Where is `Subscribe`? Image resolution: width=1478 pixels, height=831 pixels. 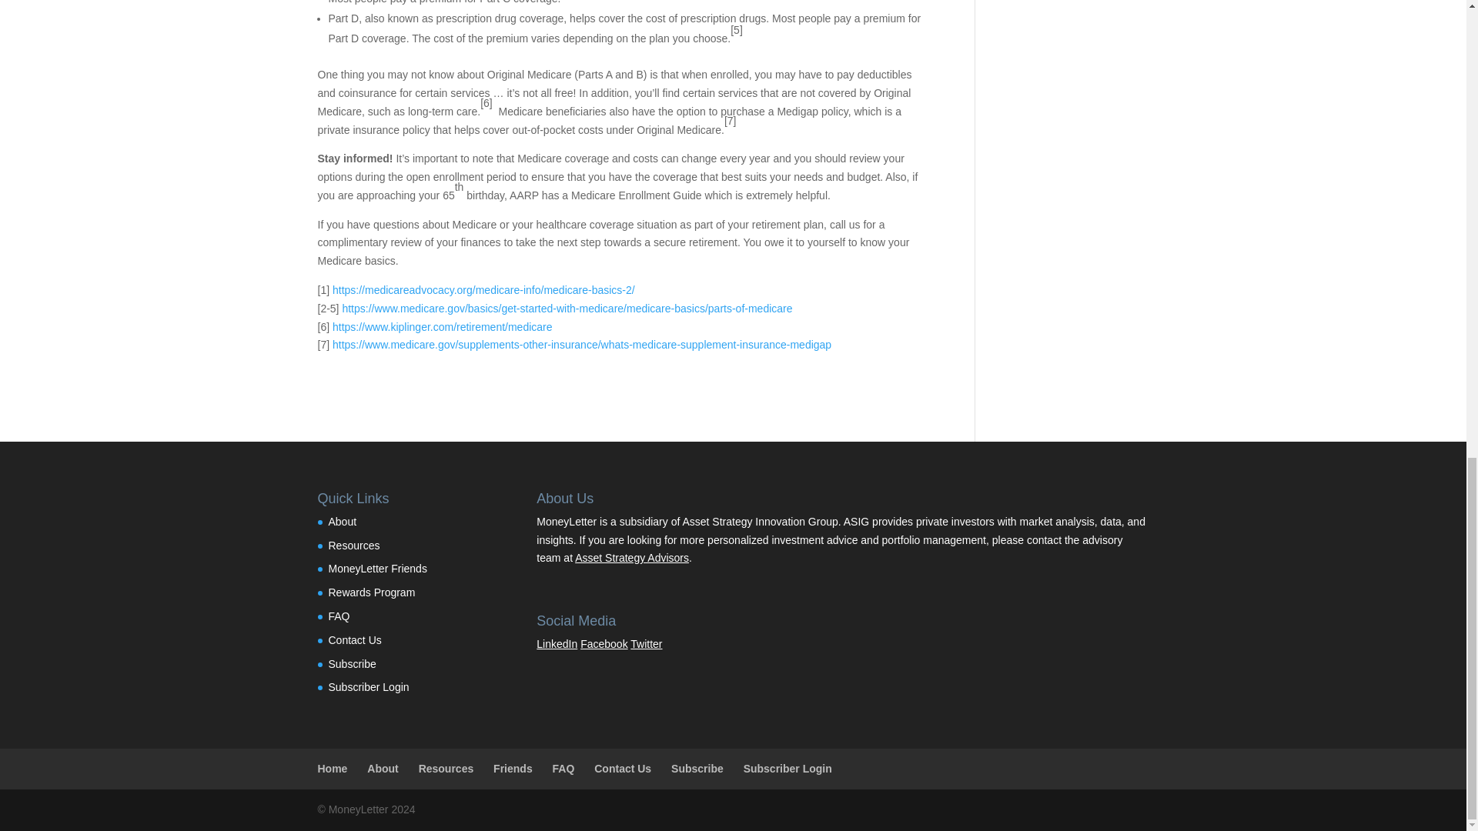
Subscribe is located at coordinates (351, 663).